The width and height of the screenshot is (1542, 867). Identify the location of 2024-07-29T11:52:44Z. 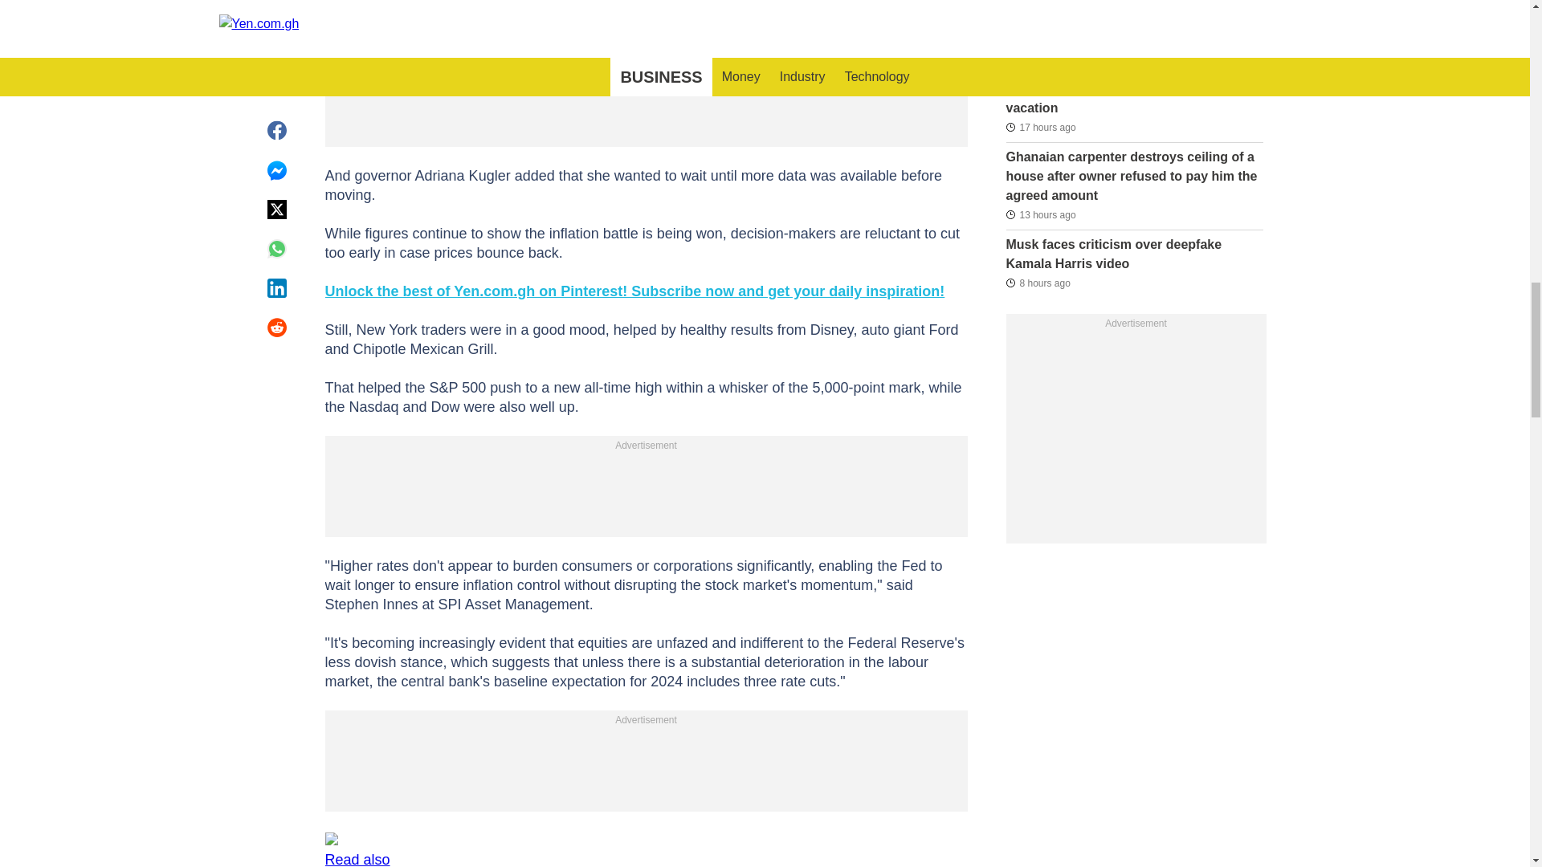
(1039, 126).